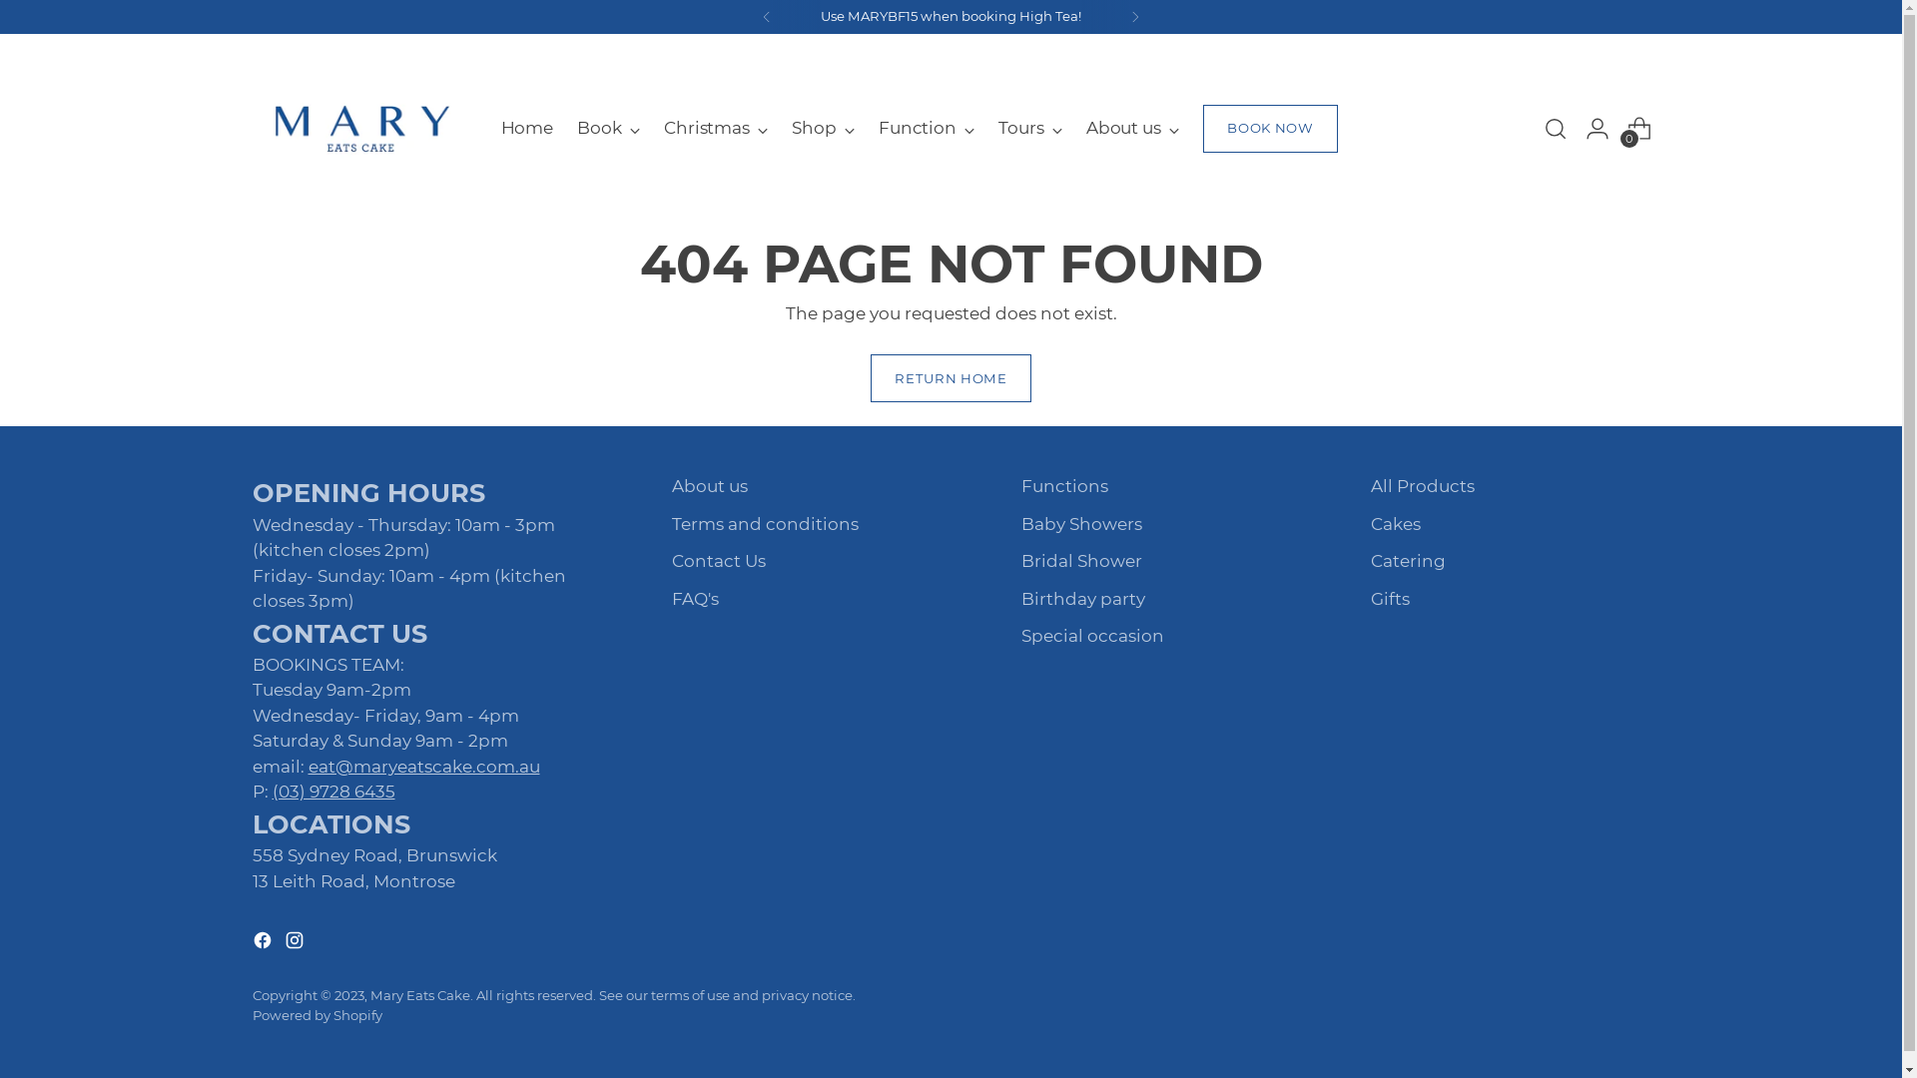 This screenshot has width=1917, height=1078. I want to click on Catering, so click(1408, 561).